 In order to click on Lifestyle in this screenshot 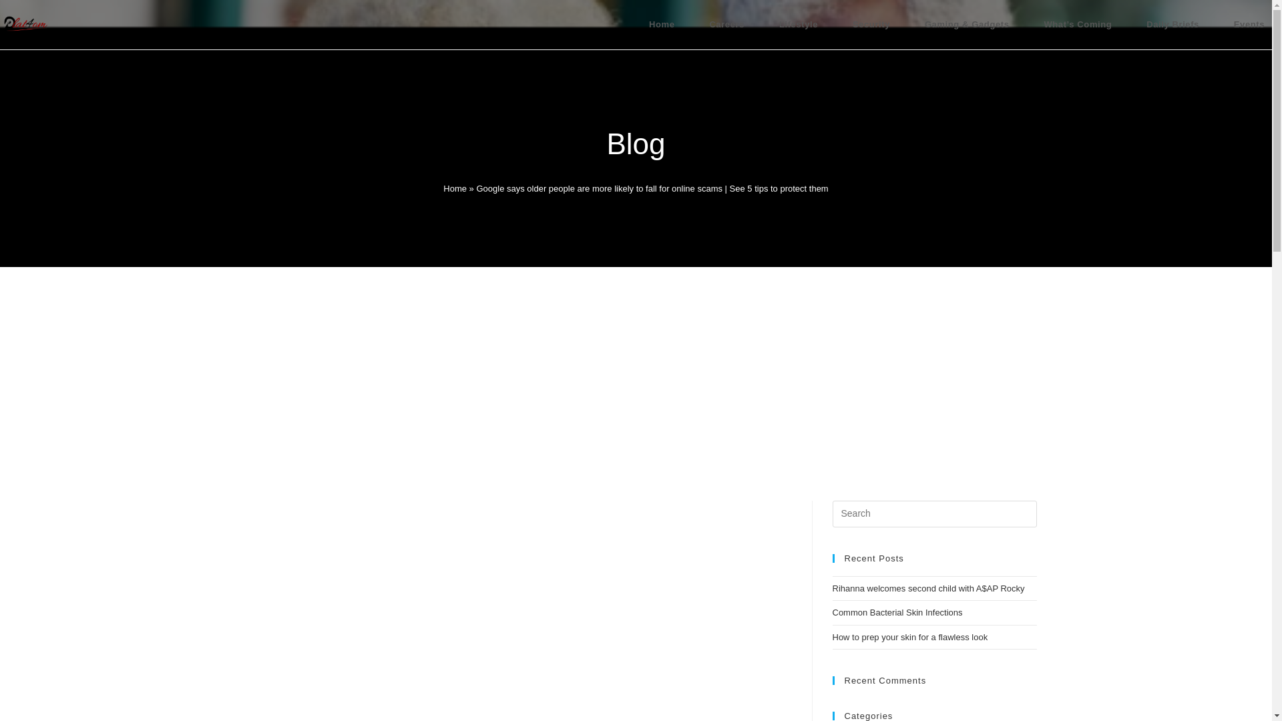, I will do `click(799, 25)`.